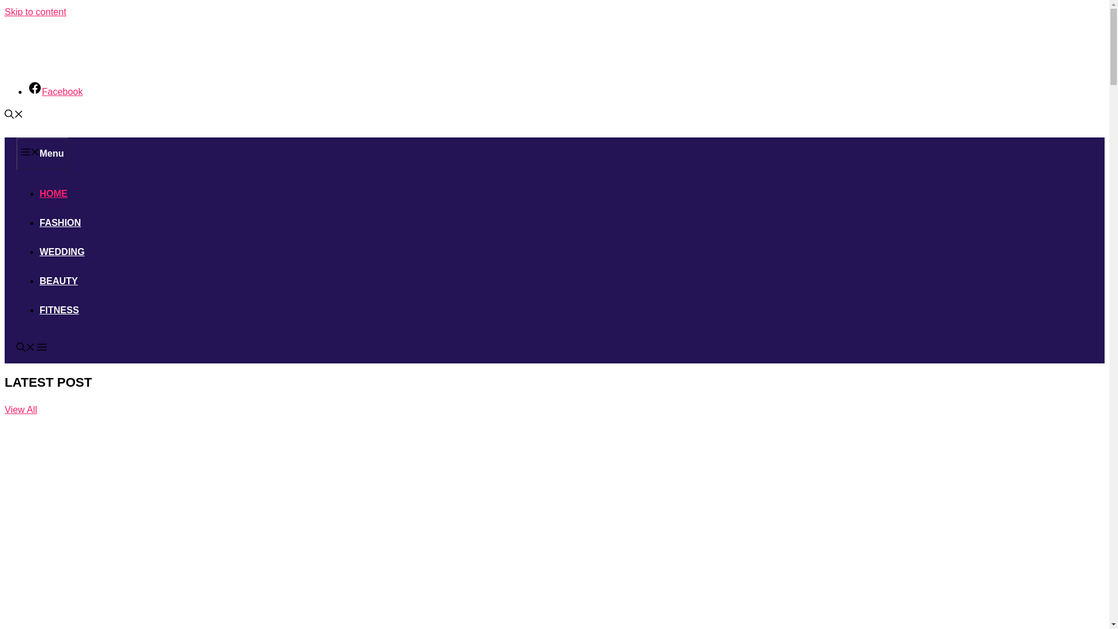 The height and width of the screenshot is (629, 1118). Describe the element at coordinates (62, 252) in the screenshot. I see `WEDDING` at that location.